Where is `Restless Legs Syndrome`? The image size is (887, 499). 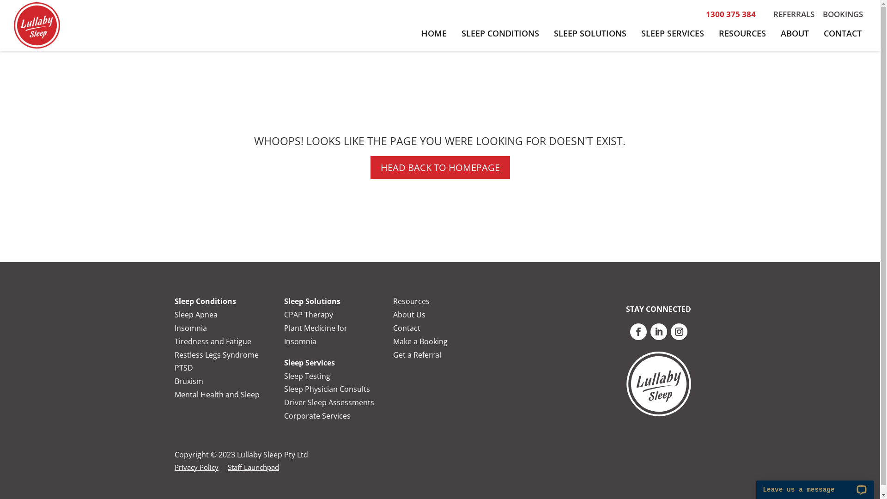 Restless Legs Syndrome is located at coordinates (217, 355).